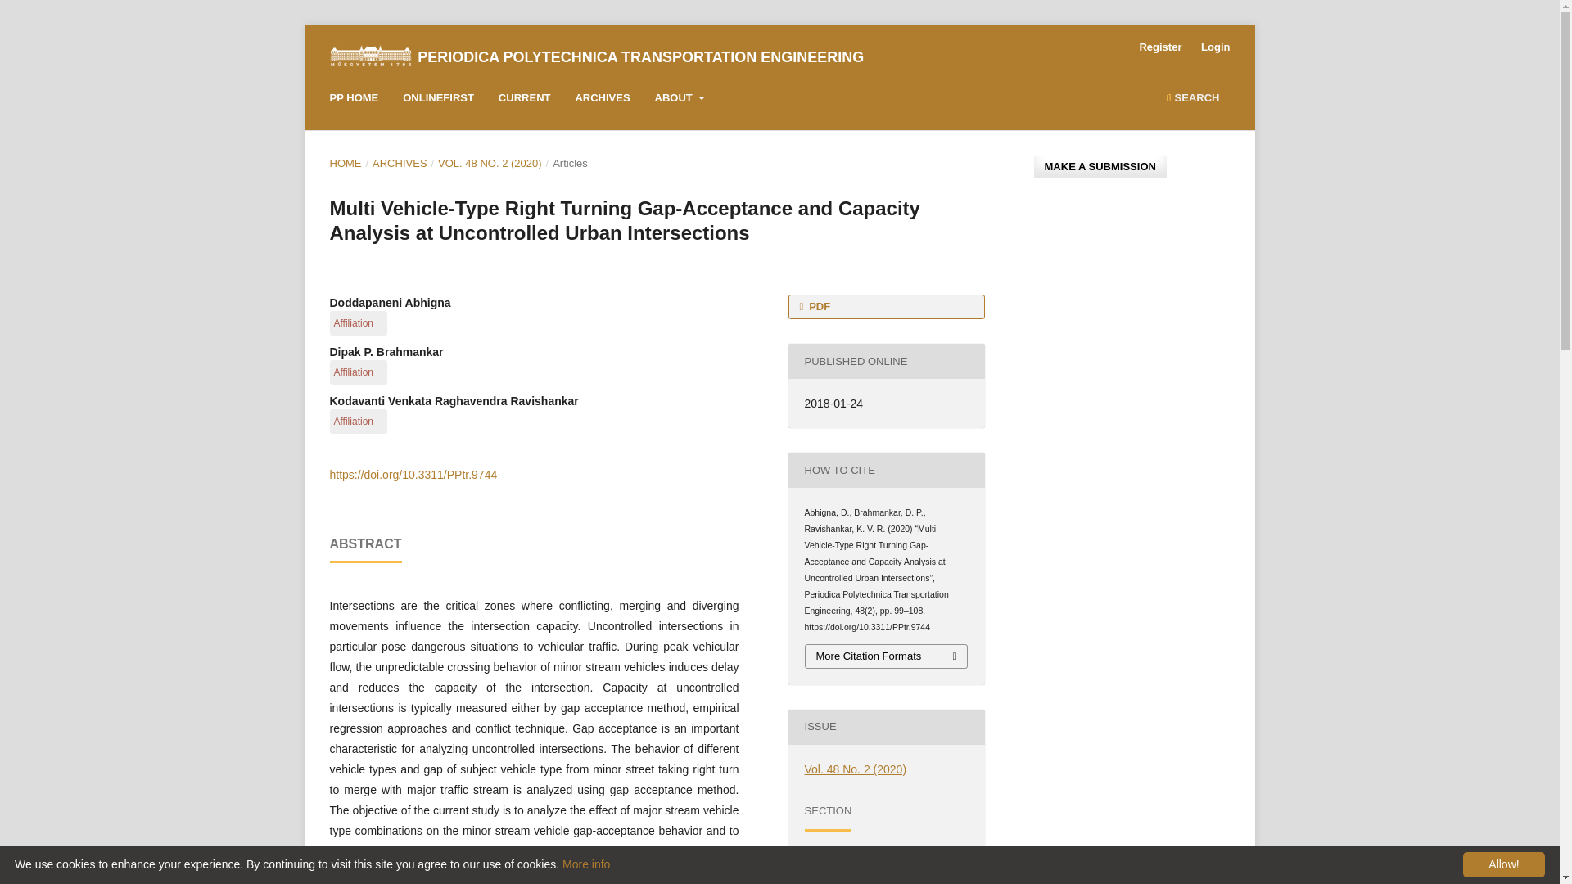 The width and height of the screenshot is (1572, 884). What do you see at coordinates (885, 306) in the screenshot?
I see `PDF` at bounding box center [885, 306].